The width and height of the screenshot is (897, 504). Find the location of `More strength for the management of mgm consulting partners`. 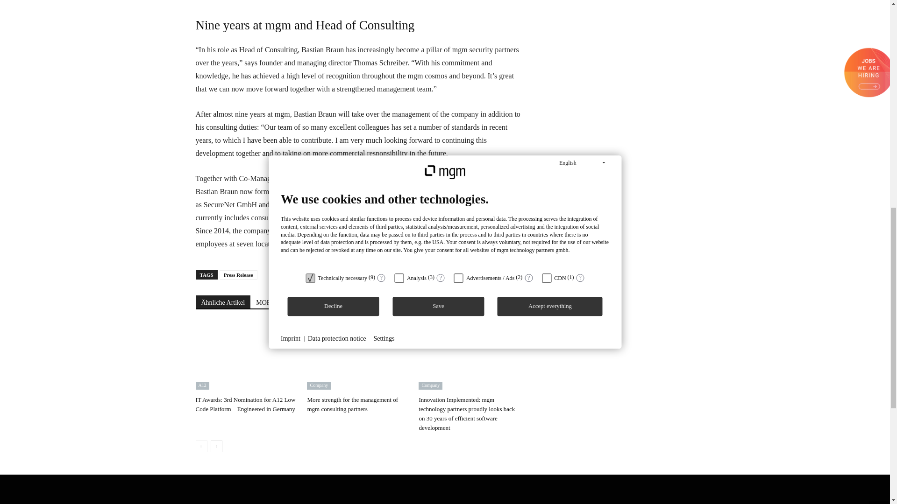

More strength for the management of mgm consulting partners is located at coordinates (352, 404).